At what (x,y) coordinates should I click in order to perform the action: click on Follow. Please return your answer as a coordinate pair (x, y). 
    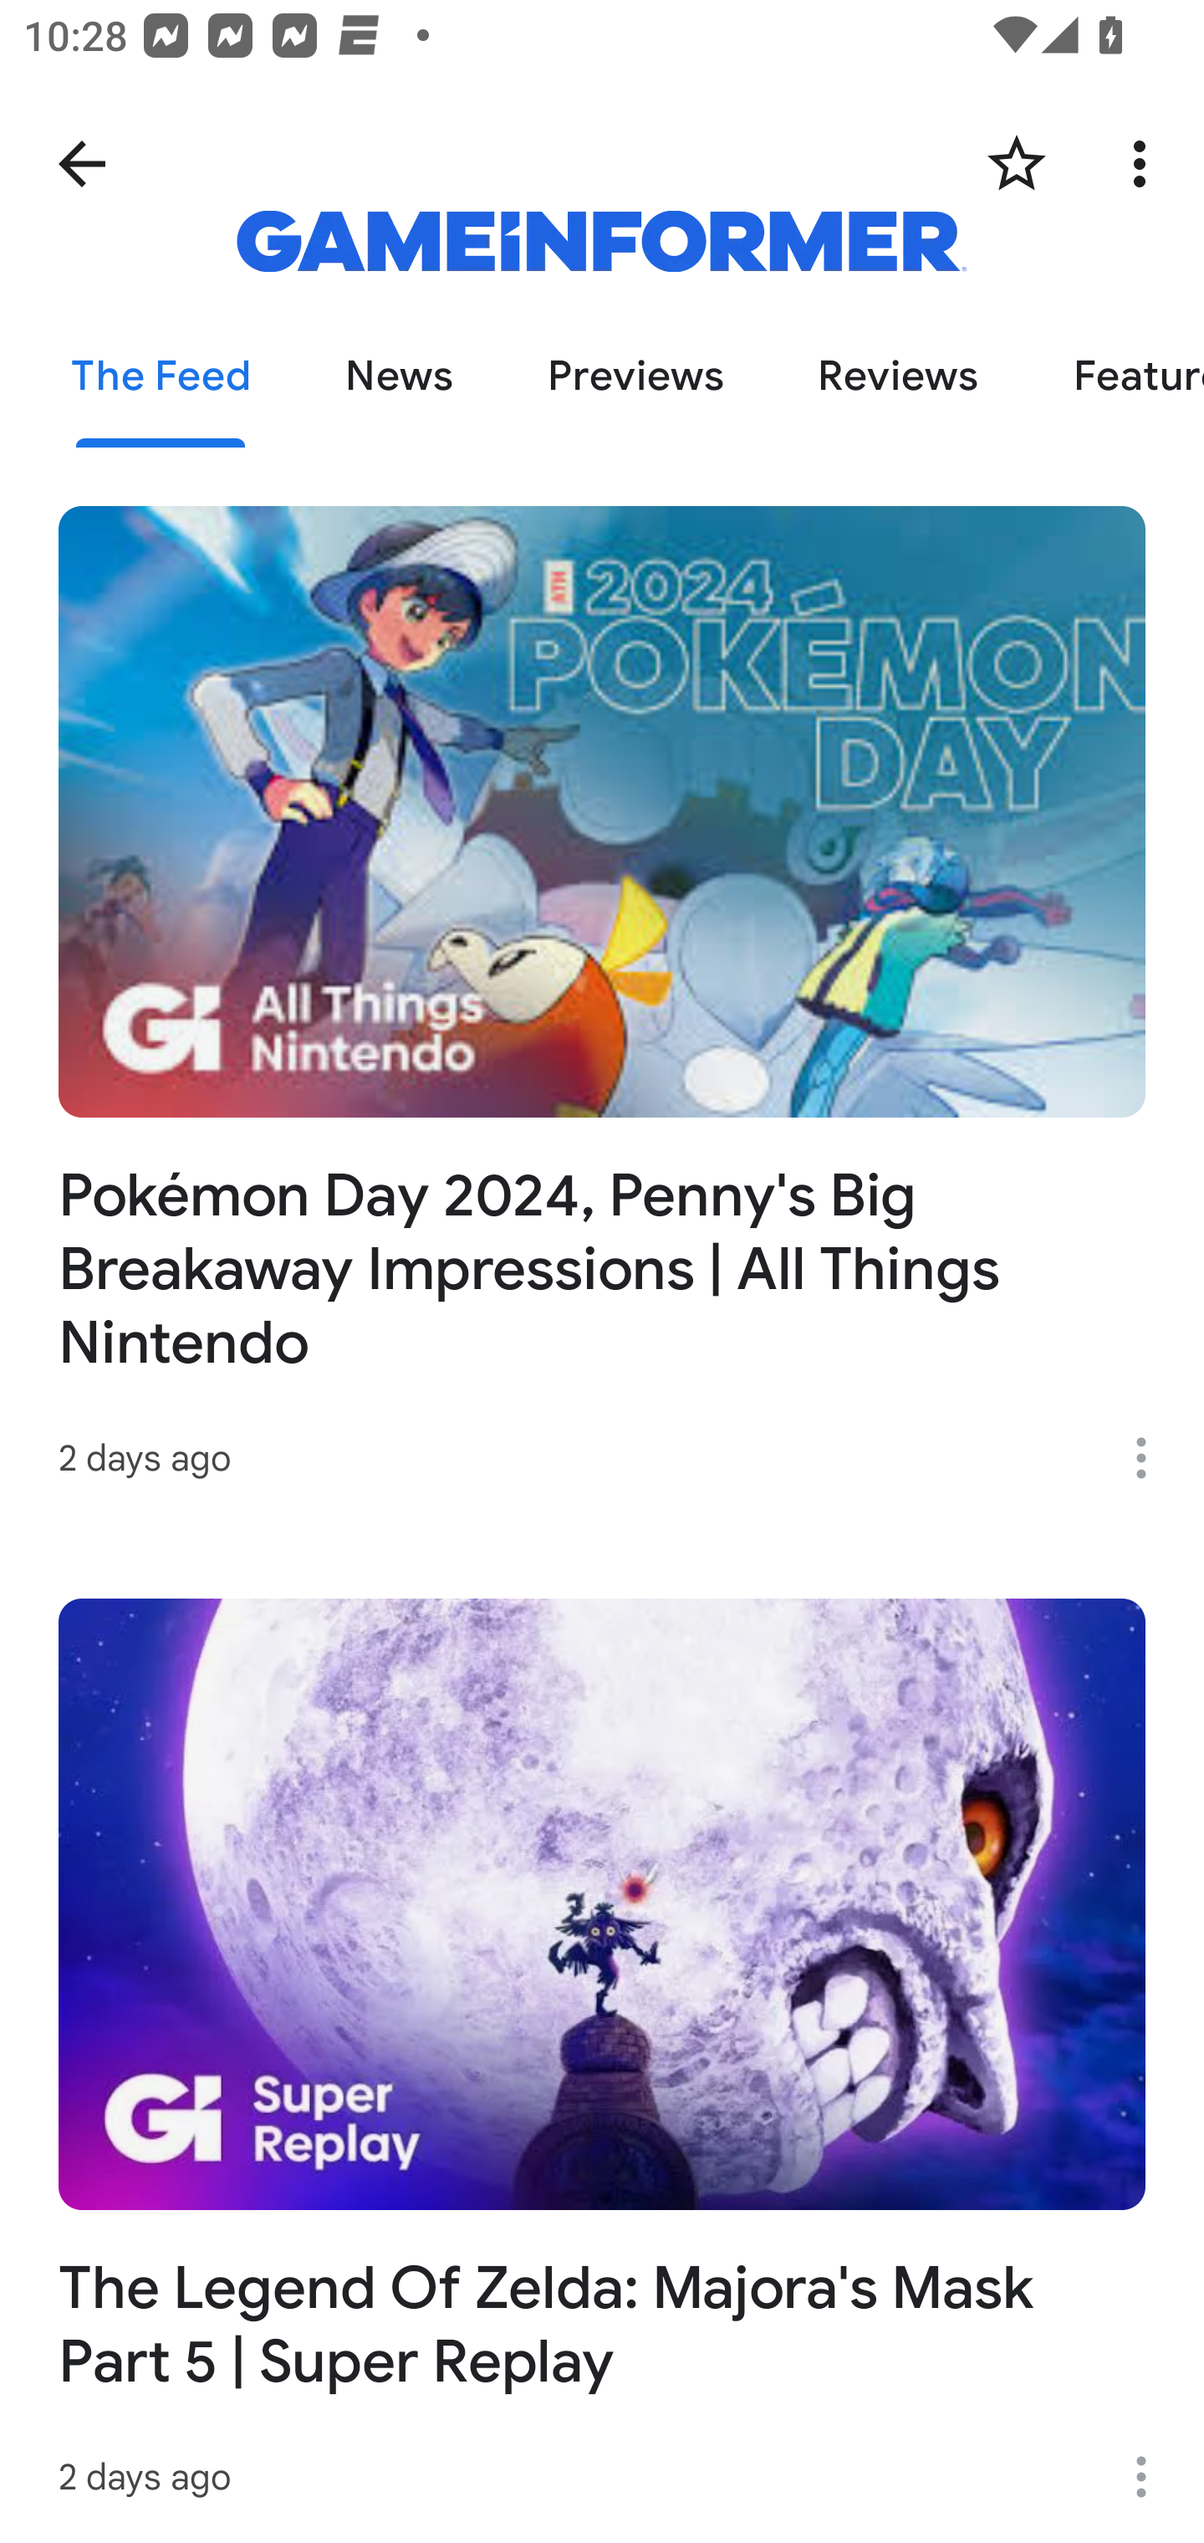
    Looking at the image, I should click on (1017, 164).